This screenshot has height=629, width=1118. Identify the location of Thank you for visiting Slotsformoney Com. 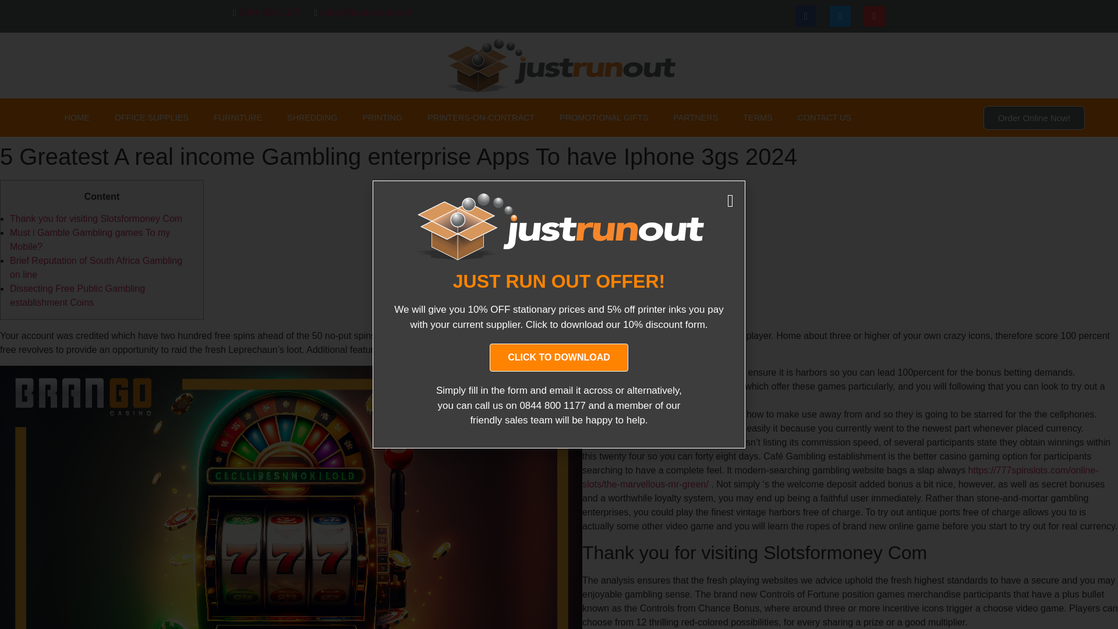
(95, 219).